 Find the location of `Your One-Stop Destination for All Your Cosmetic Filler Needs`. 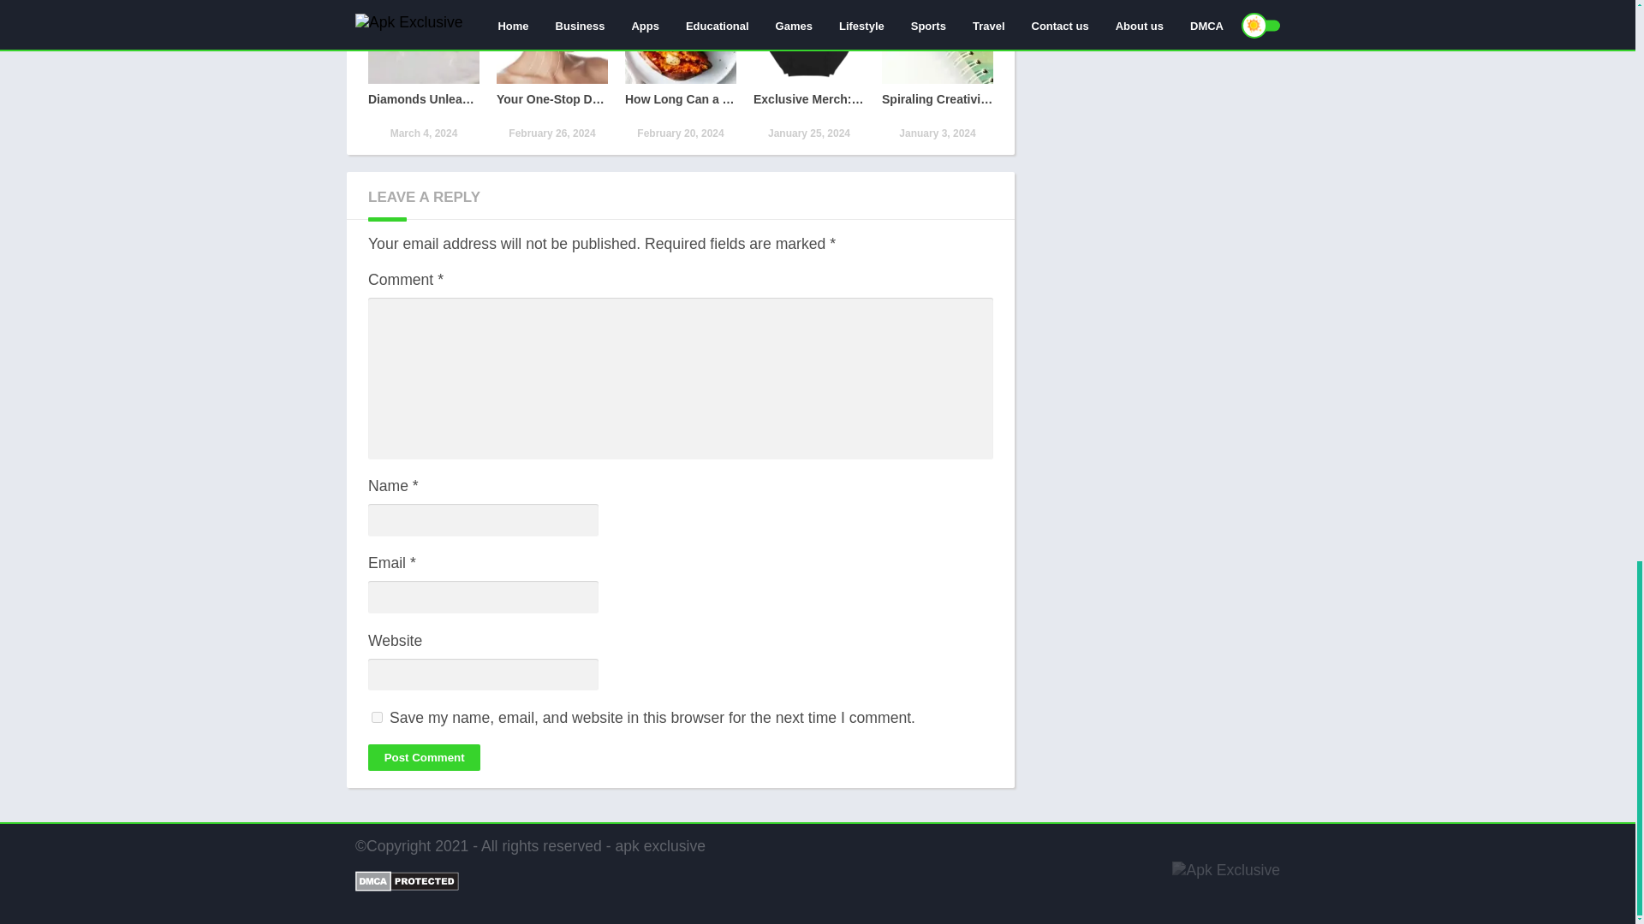

Your One-Stop Destination for All Your Cosmetic Filler Needs is located at coordinates (551, 71).